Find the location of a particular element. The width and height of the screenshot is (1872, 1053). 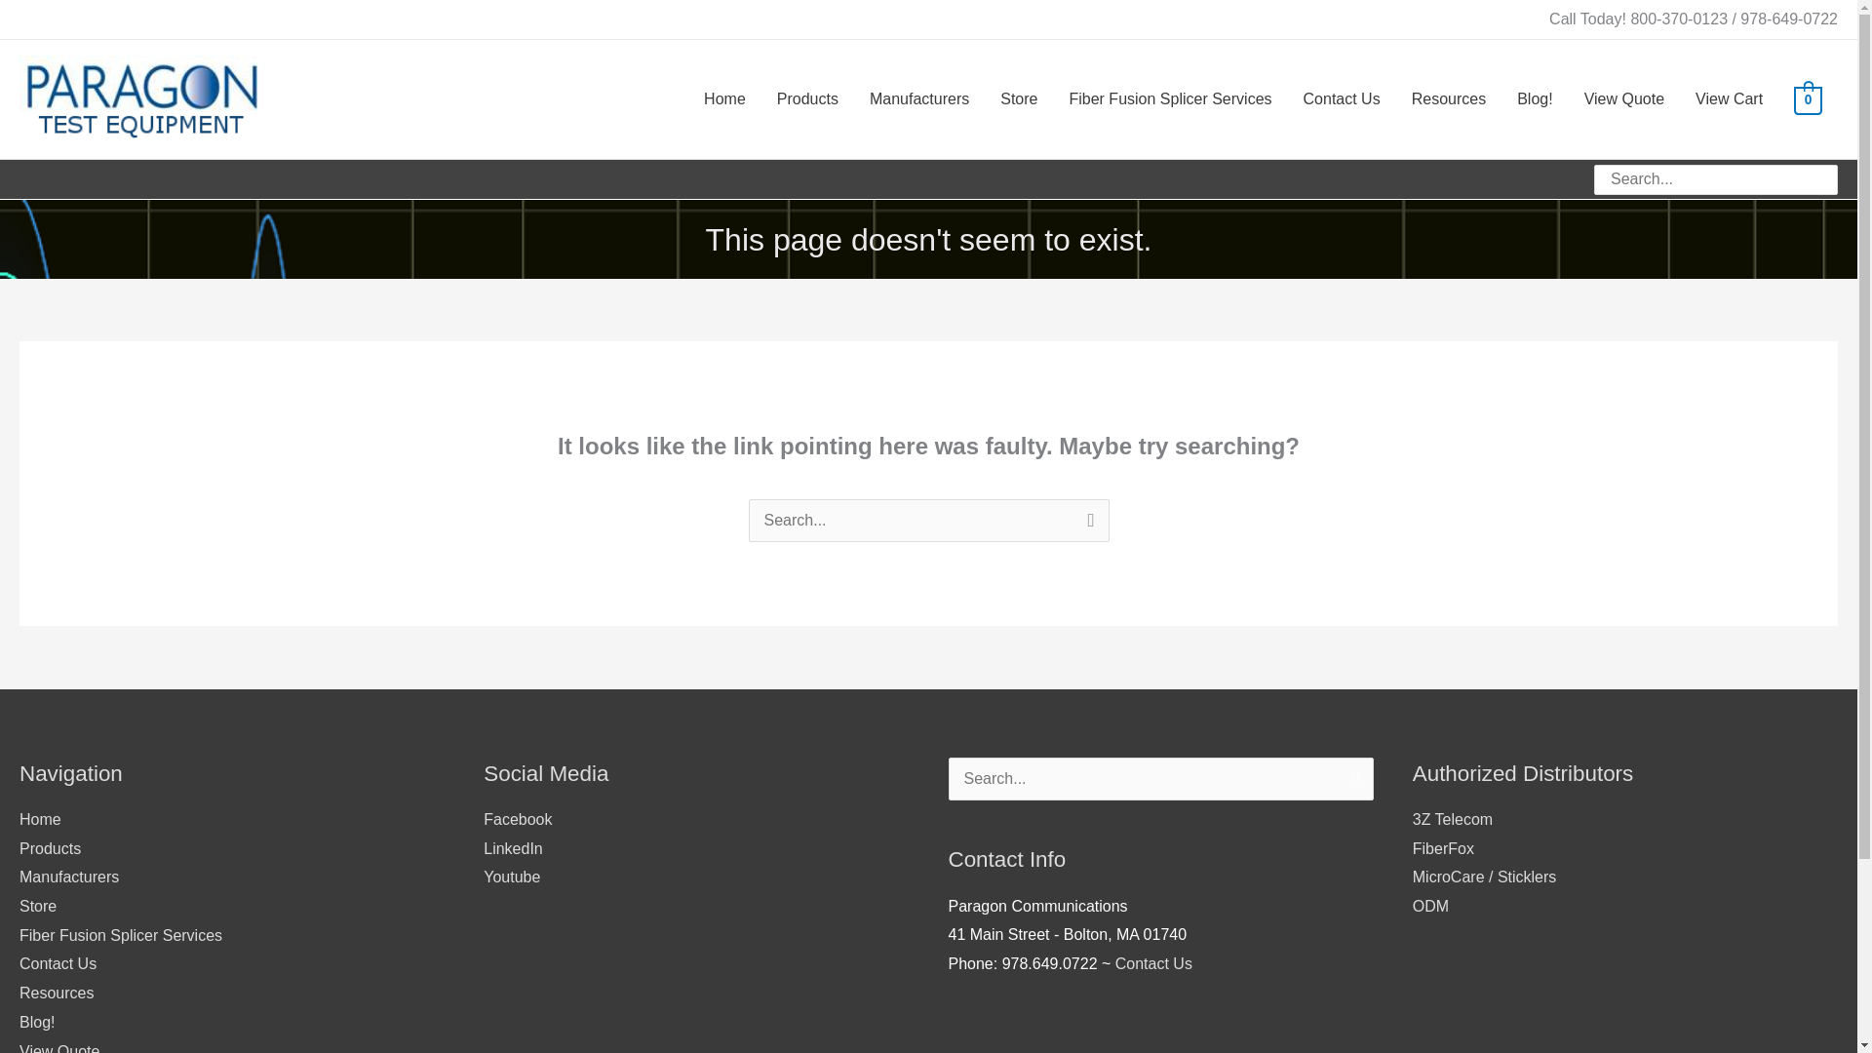

View Quote is located at coordinates (1623, 99).